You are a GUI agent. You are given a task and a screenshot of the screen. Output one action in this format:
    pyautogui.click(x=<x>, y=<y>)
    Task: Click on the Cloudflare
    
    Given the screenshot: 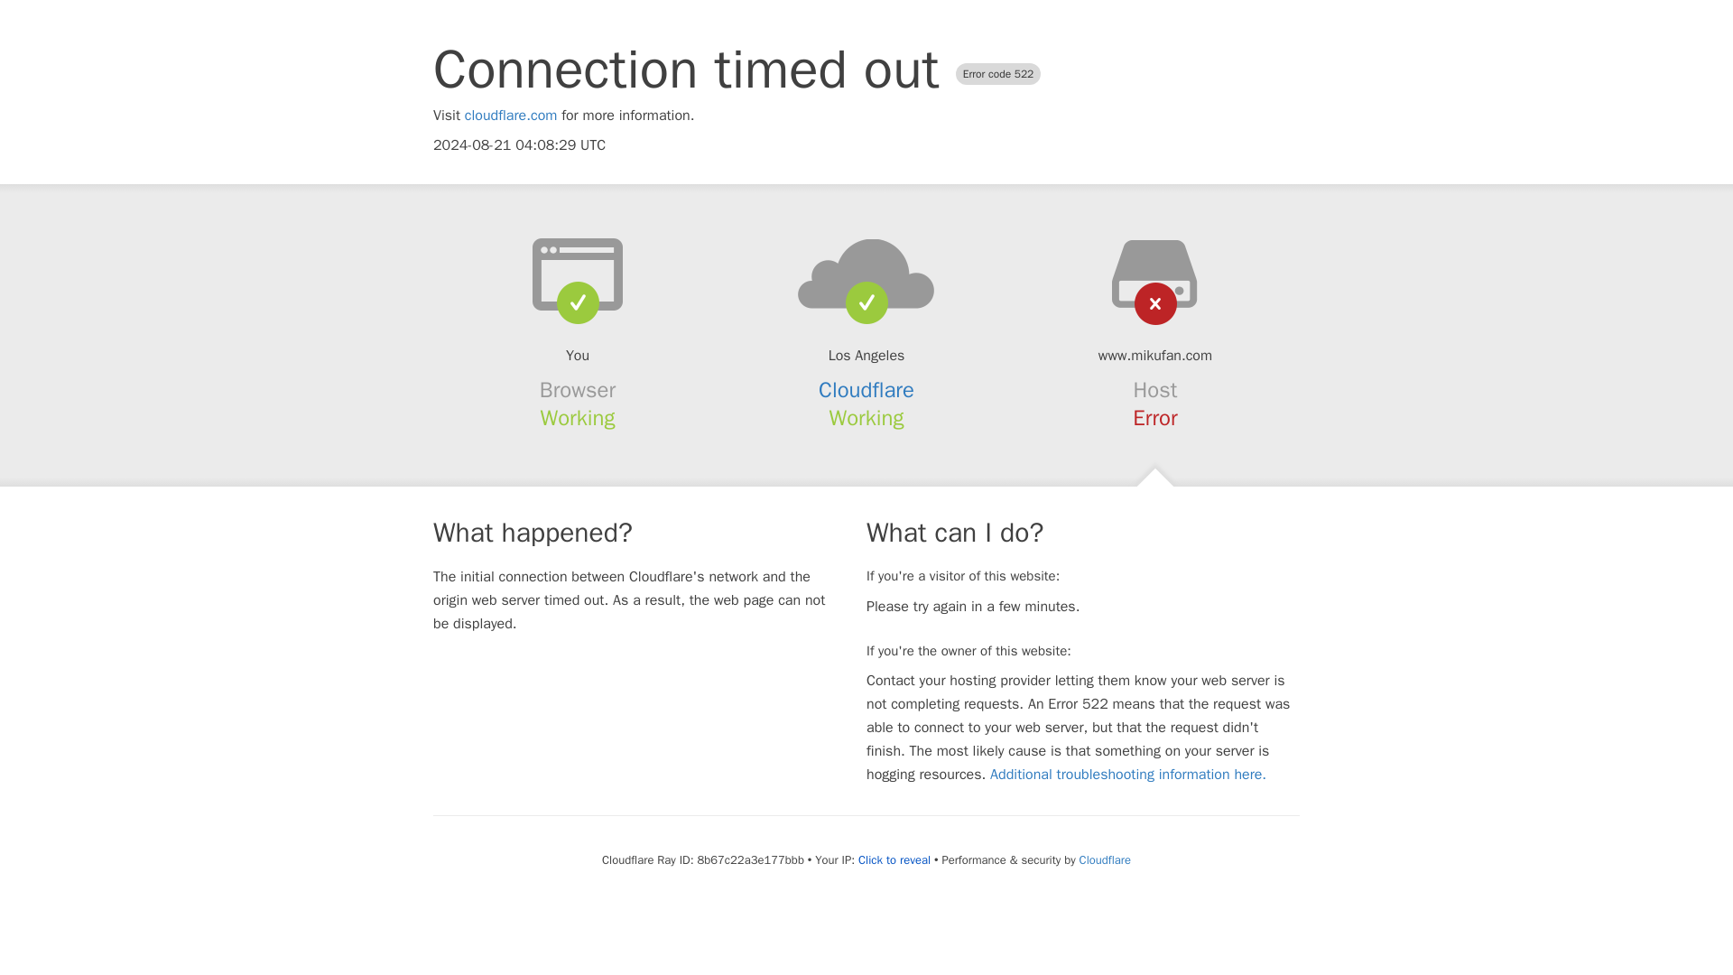 What is the action you would take?
    pyautogui.click(x=1105, y=859)
    